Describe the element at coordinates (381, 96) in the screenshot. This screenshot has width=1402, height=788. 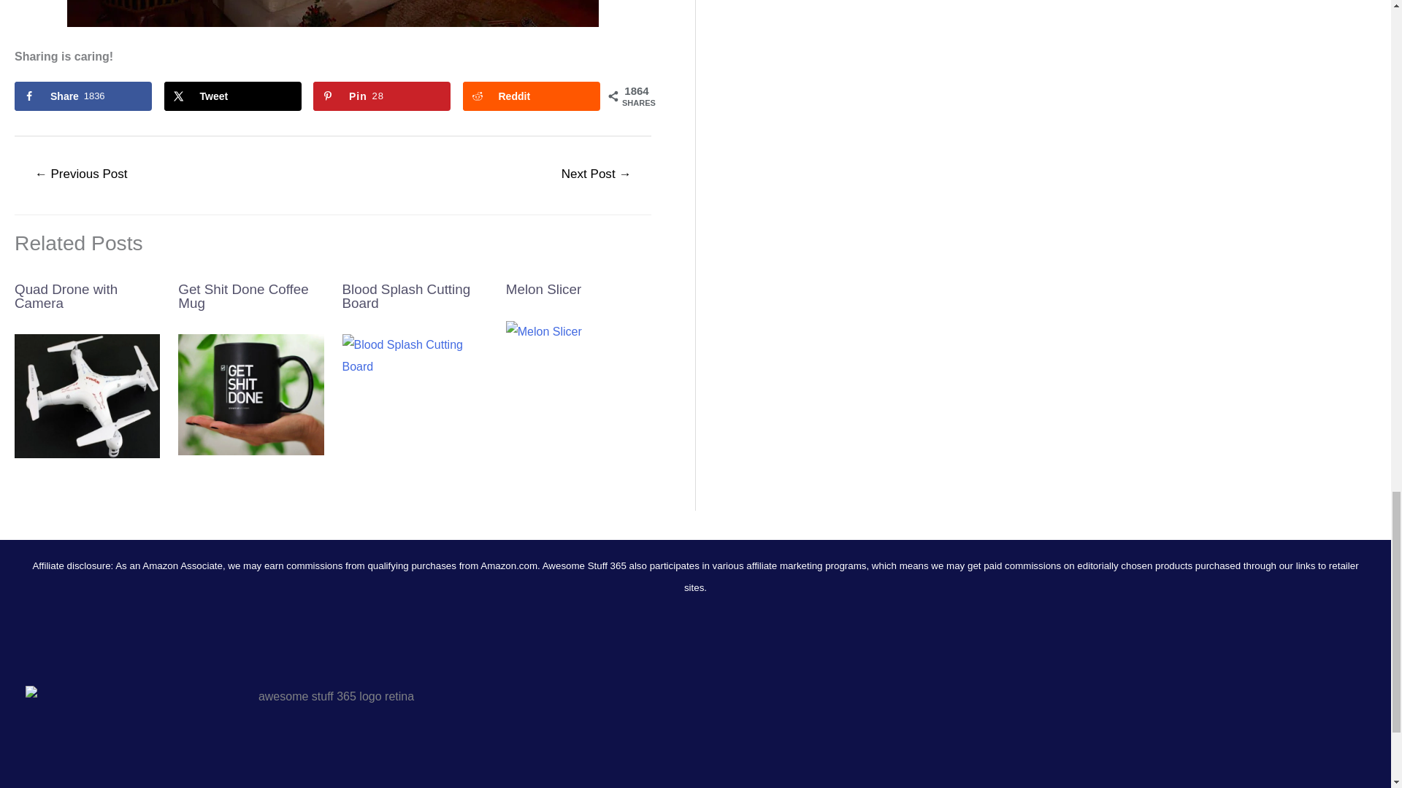
I see `Save to Pinterest` at that location.